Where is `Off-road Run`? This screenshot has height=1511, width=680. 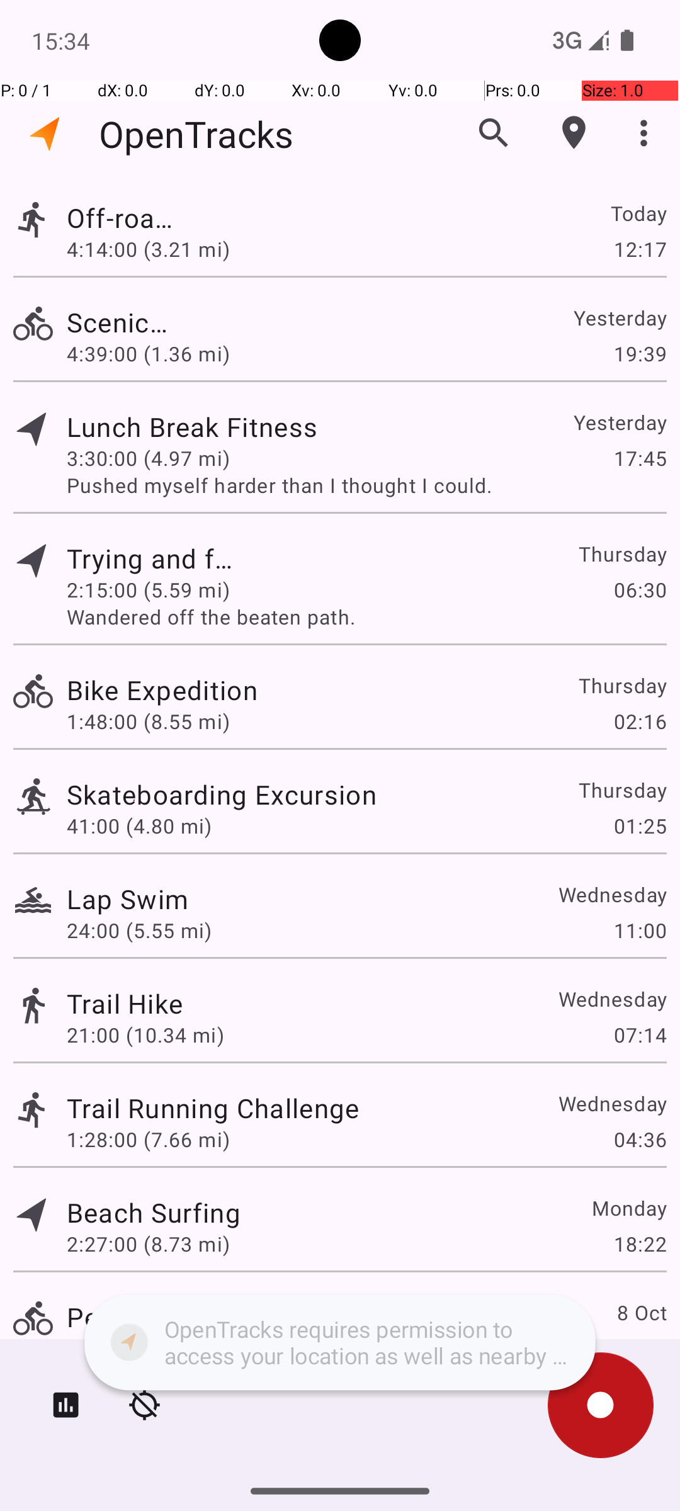
Off-road Run is located at coordinates (127, 218).